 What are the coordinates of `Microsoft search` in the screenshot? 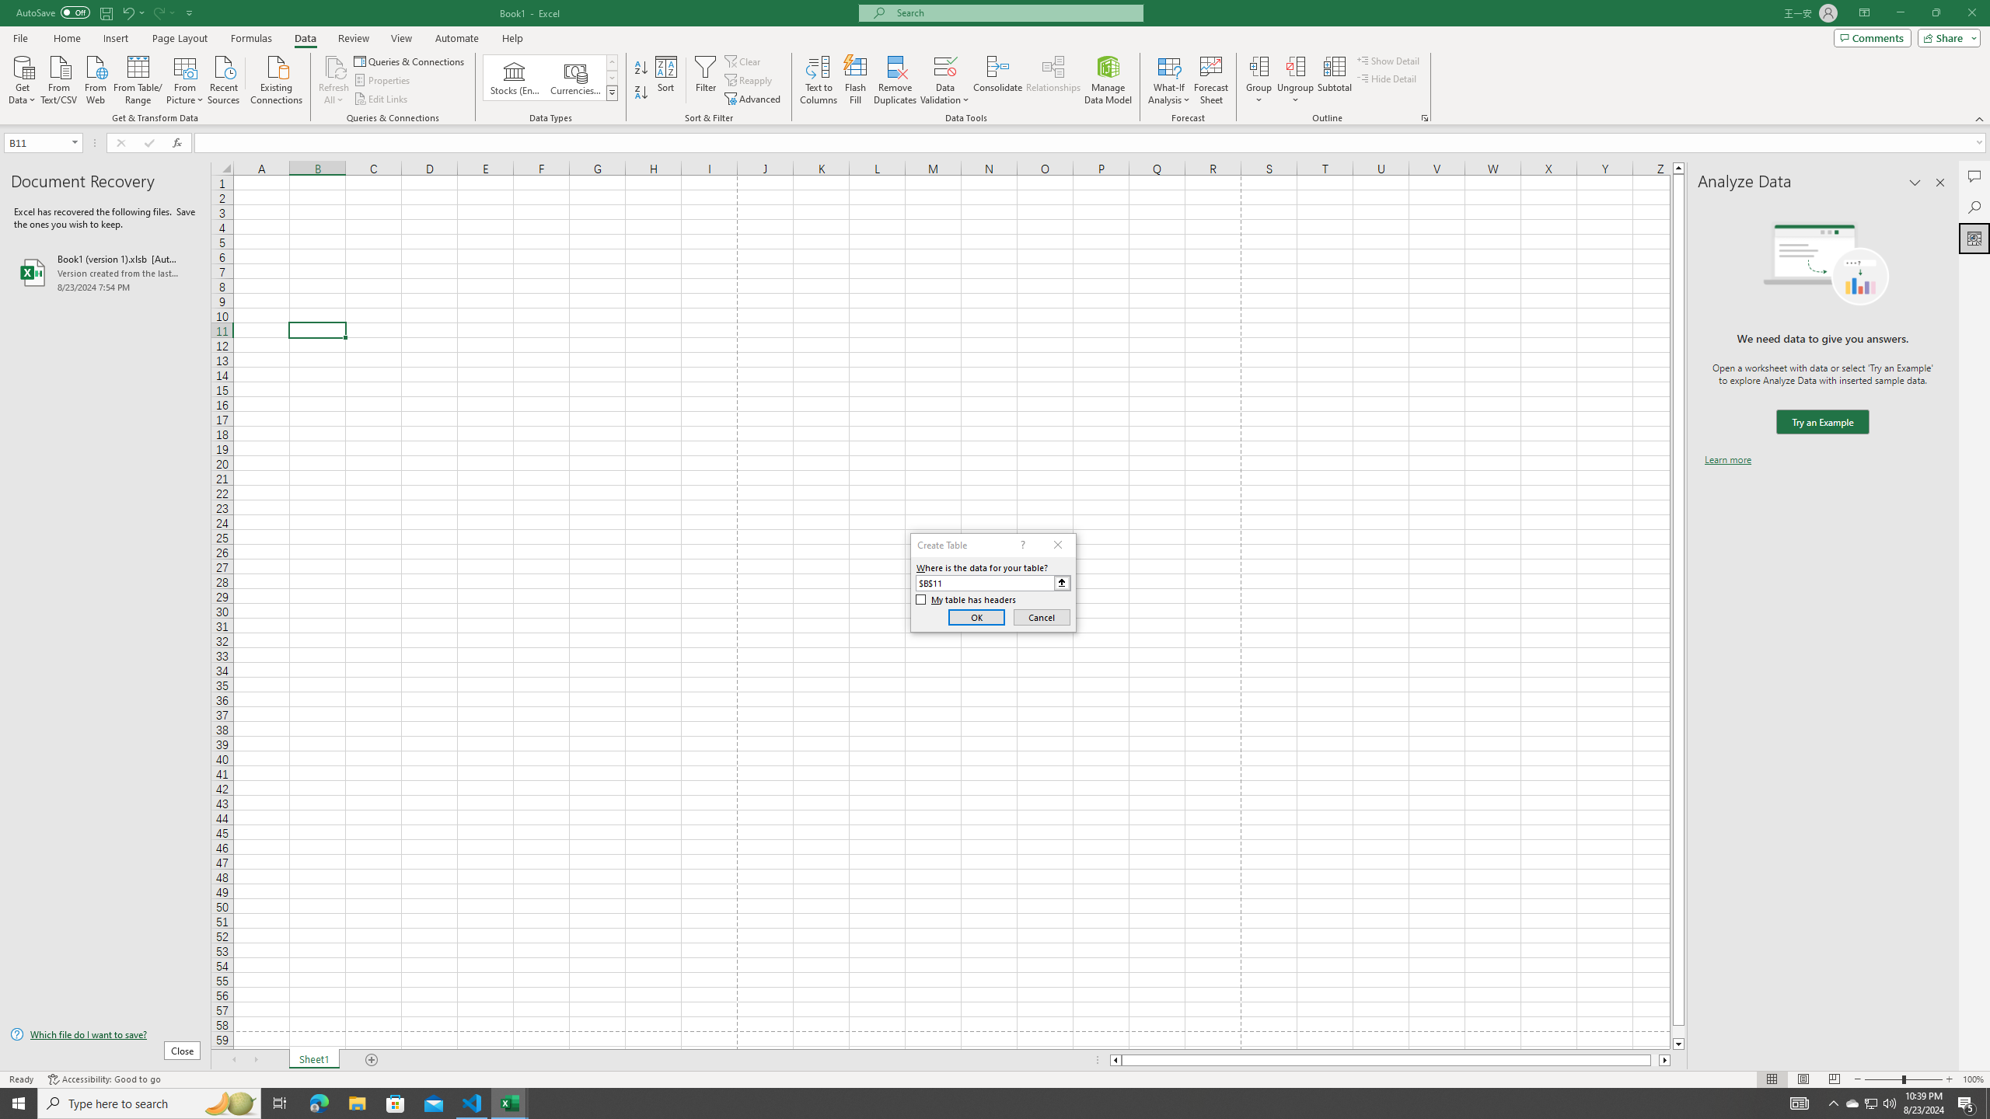 It's located at (1015, 12).